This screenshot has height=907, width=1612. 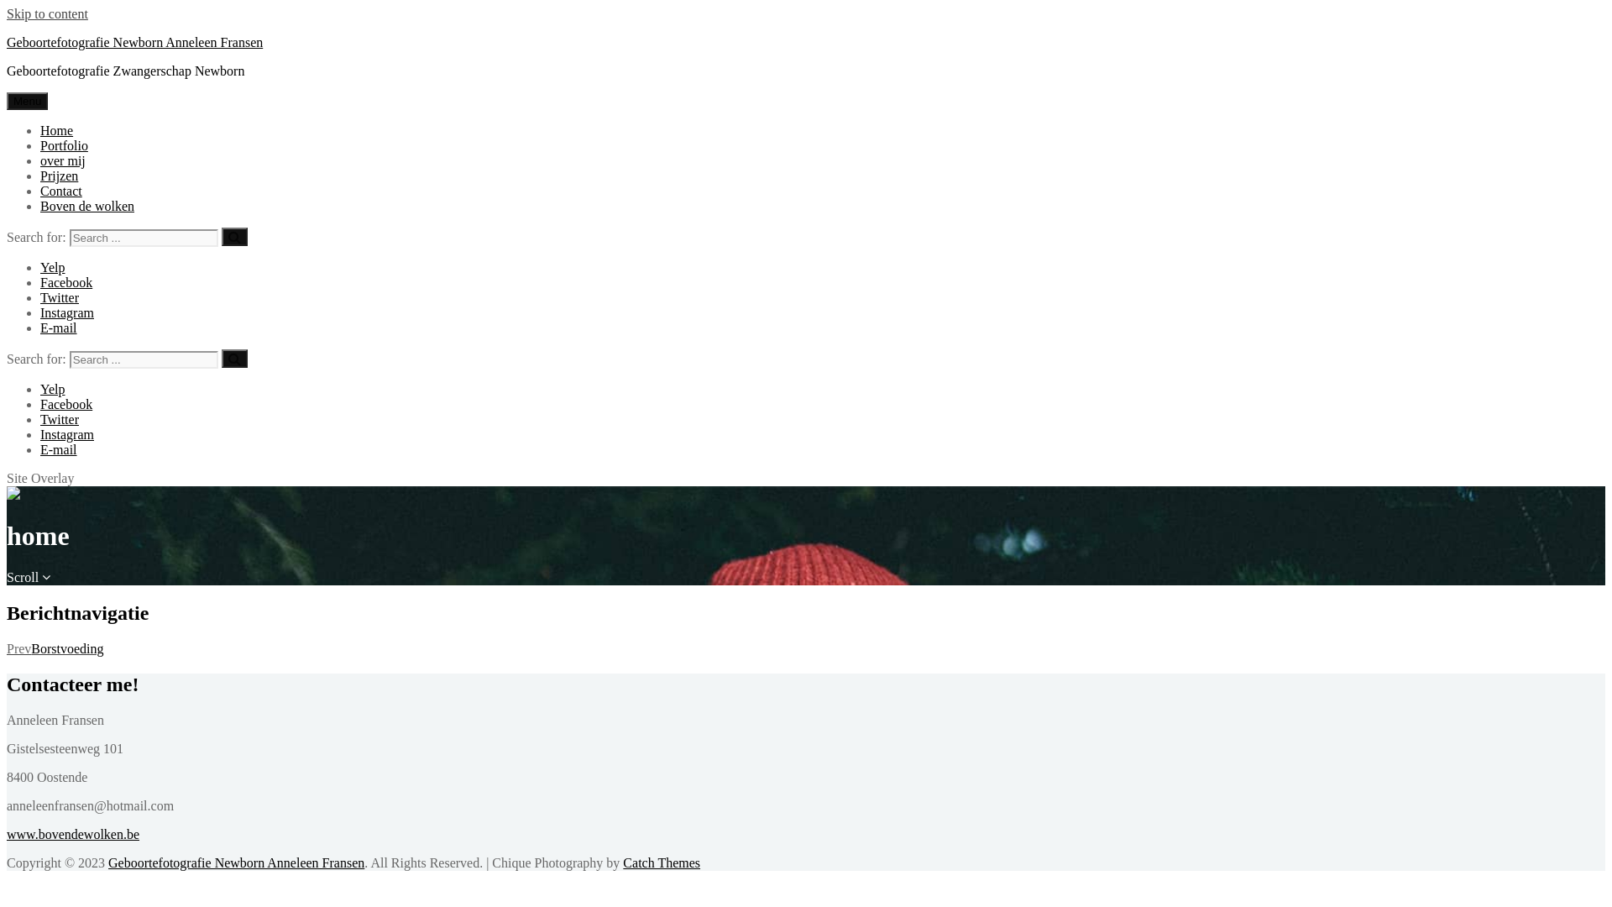 What do you see at coordinates (47, 13) in the screenshot?
I see `Skip to content` at bounding box center [47, 13].